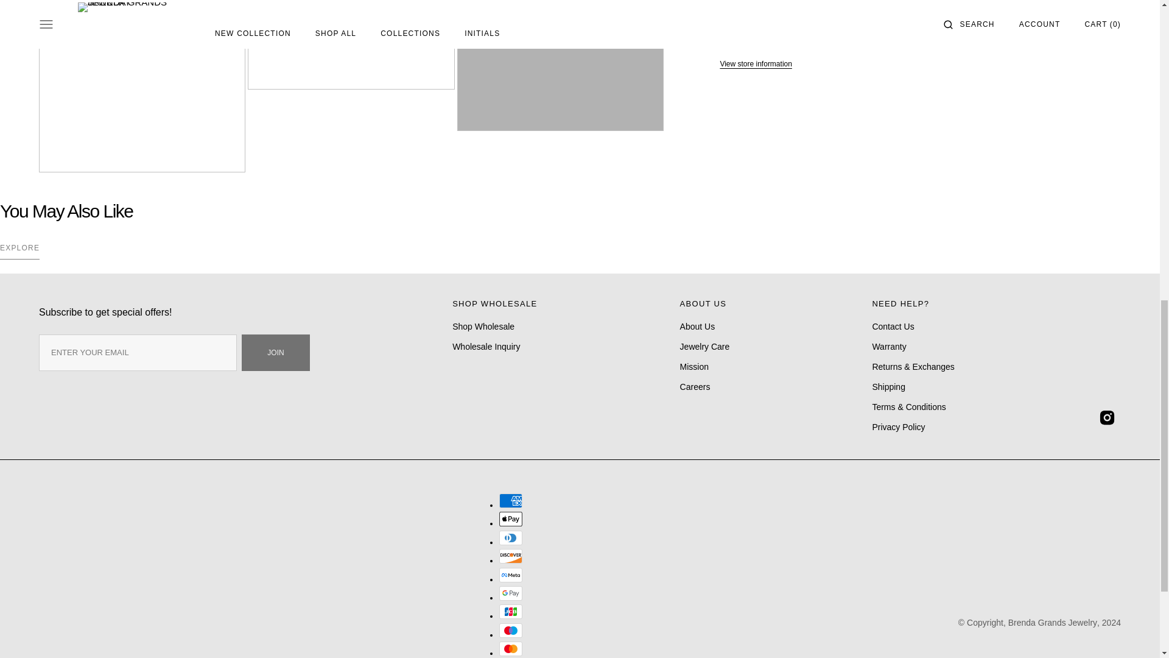 The height and width of the screenshot is (658, 1169). Describe the element at coordinates (510, 537) in the screenshot. I see `Diners Club` at that location.